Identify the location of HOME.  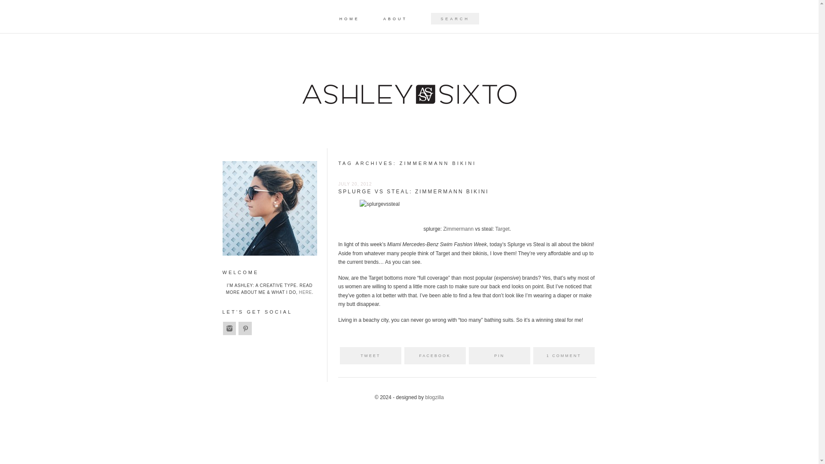
(349, 19).